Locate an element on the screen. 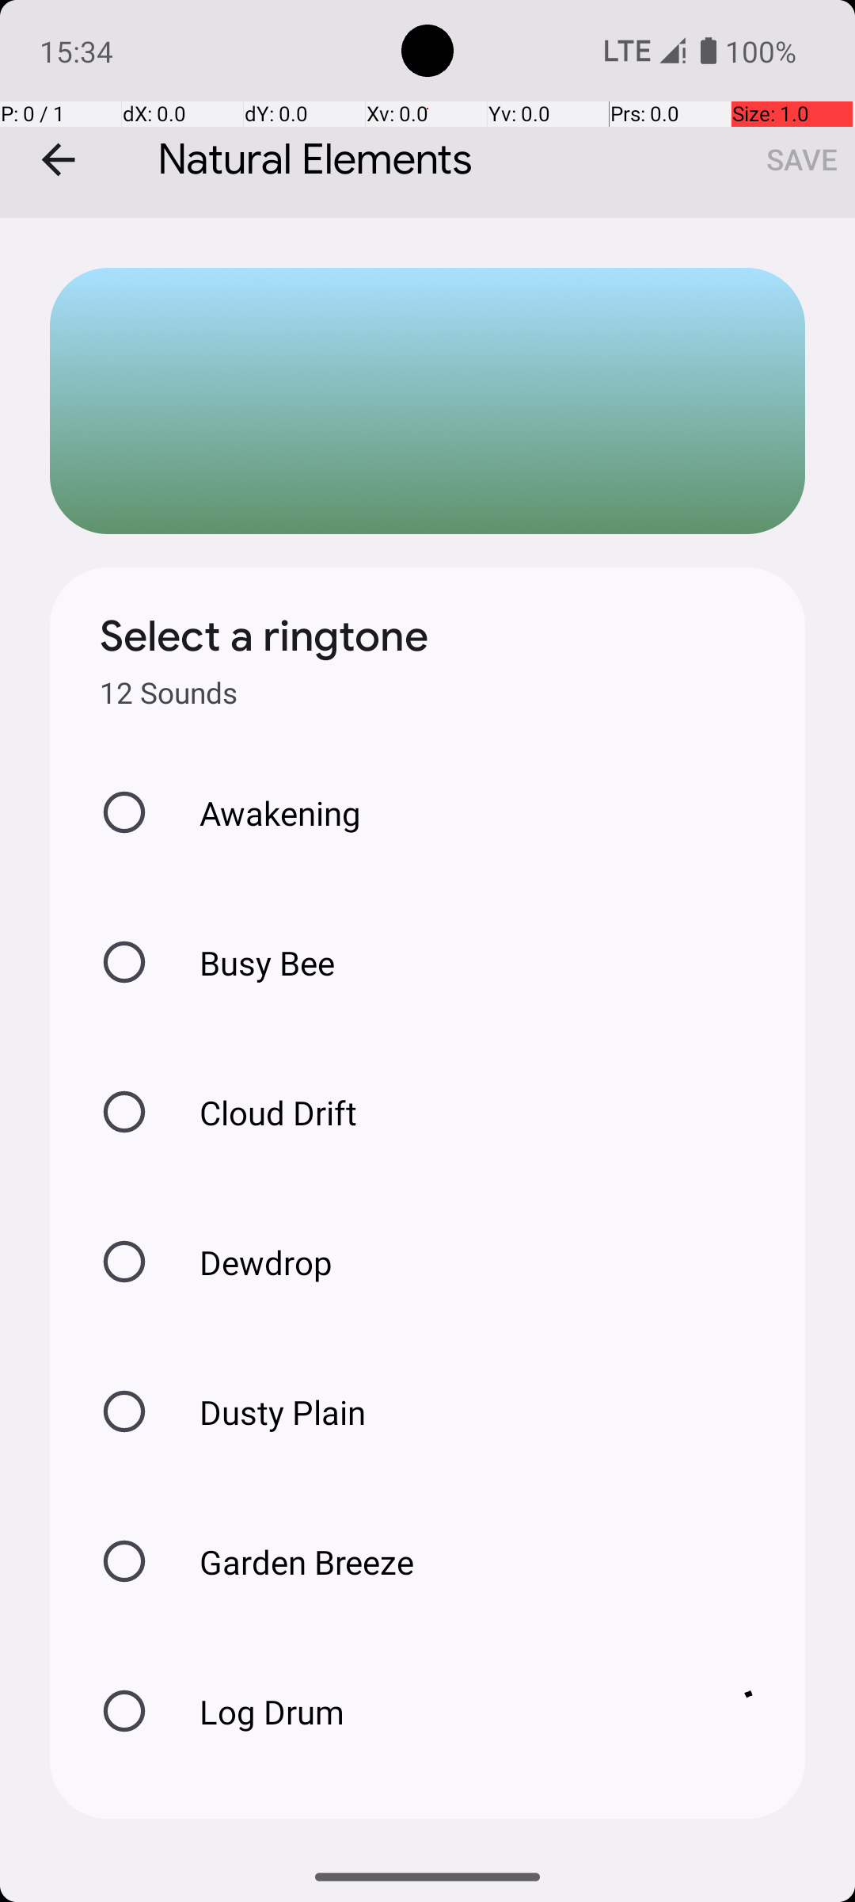 Image resolution: width=855 pixels, height=1902 pixels. Busy Bee is located at coordinates (250, 962).